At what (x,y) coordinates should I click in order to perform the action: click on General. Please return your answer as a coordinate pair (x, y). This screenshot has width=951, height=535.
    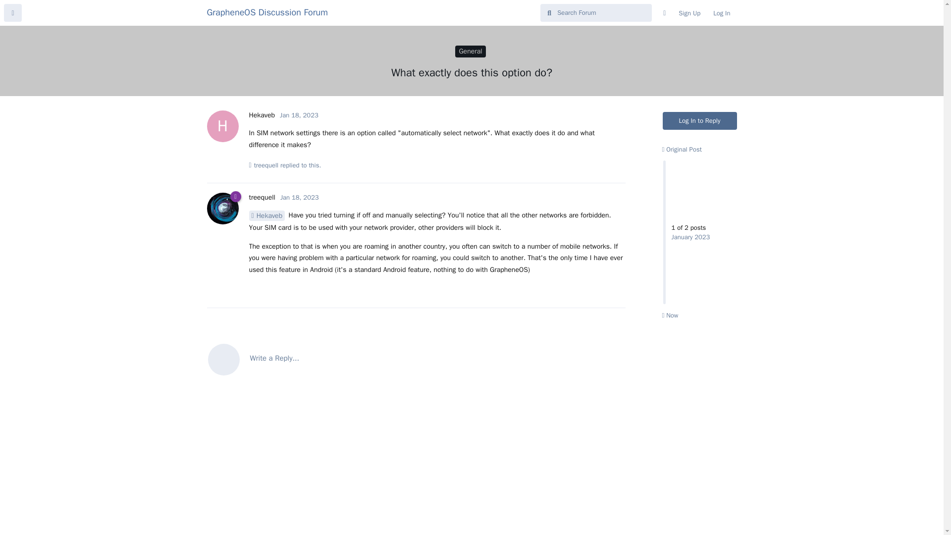
    Looking at the image, I should click on (470, 51).